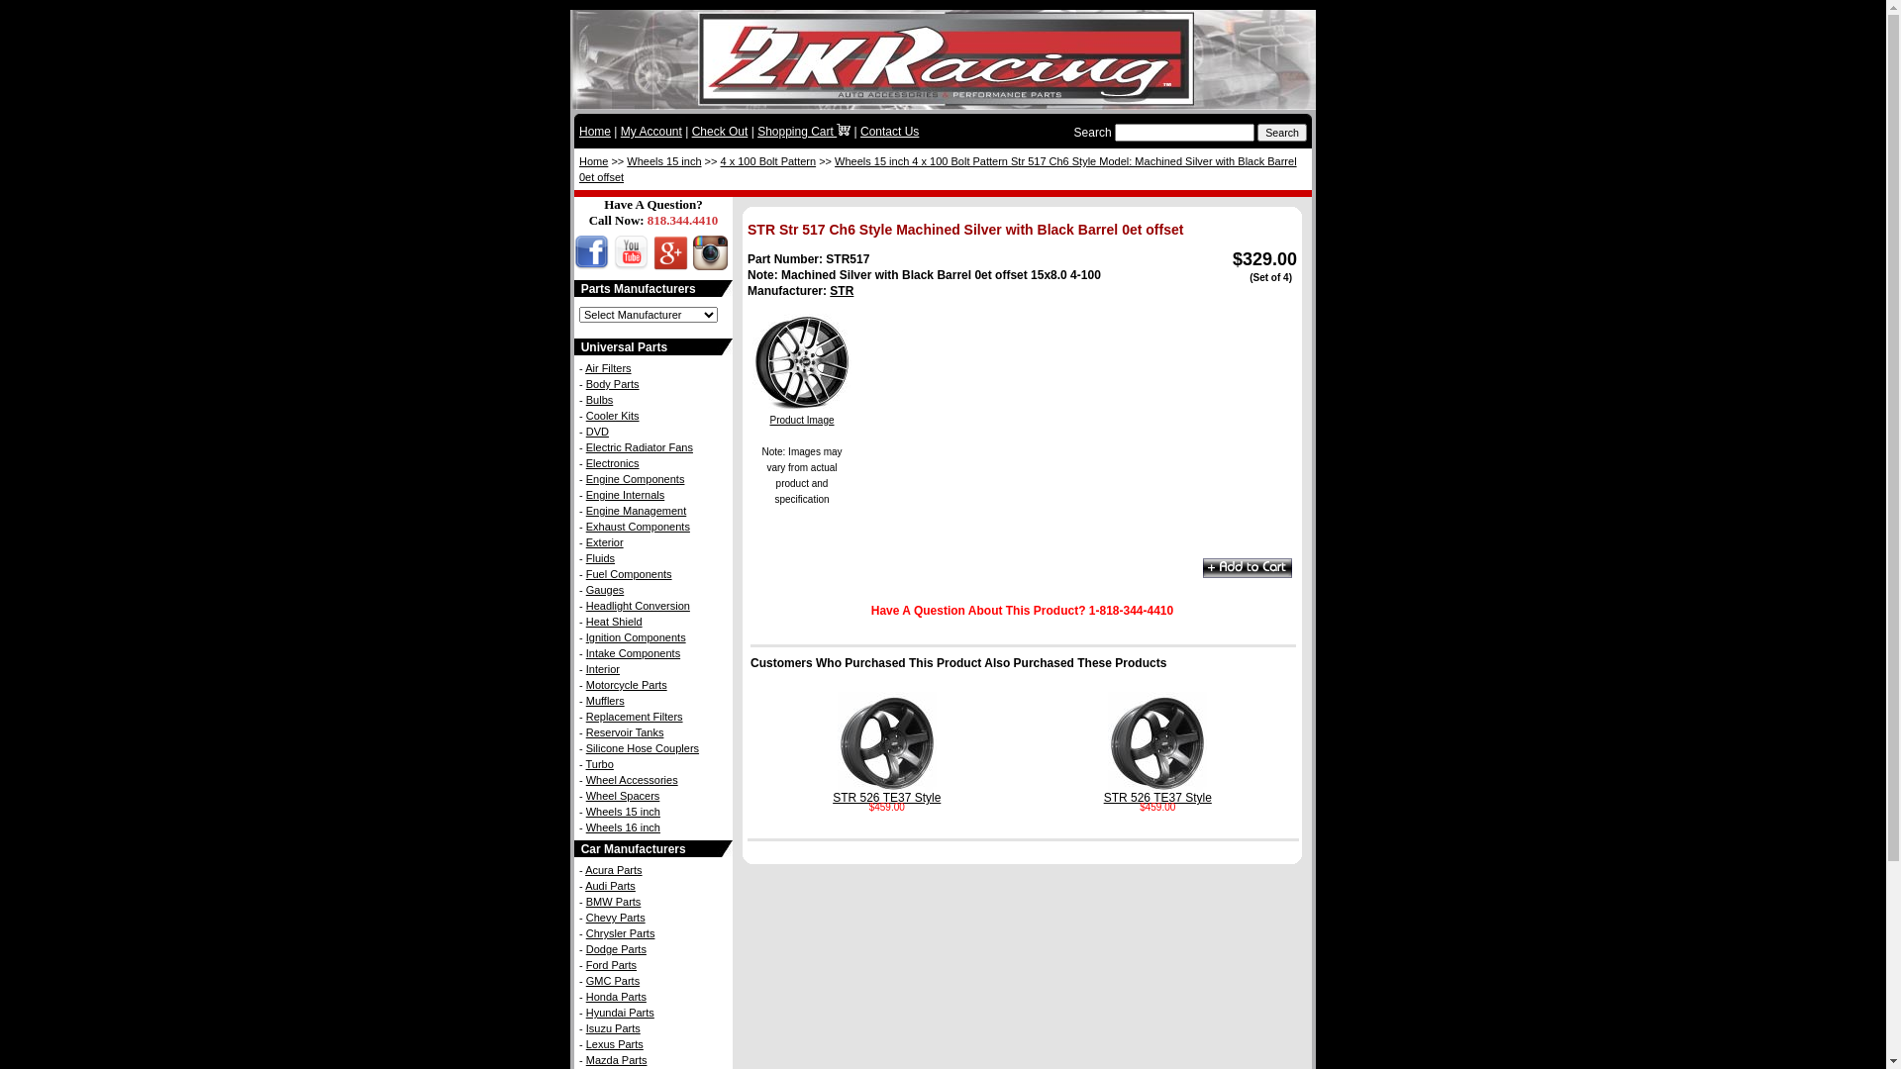 Image resolution: width=1901 pixels, height=1069 pixels. Describe the element at coordinates (636, 479) in the screenshot. I see `Engine Components` at that location.